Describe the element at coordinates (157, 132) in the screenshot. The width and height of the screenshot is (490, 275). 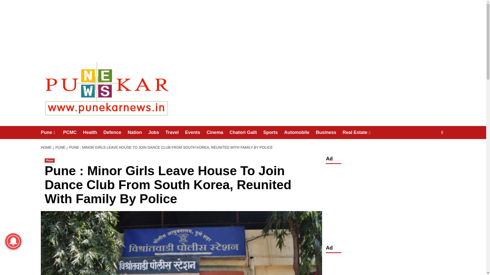
I see `Jobs` at that location.